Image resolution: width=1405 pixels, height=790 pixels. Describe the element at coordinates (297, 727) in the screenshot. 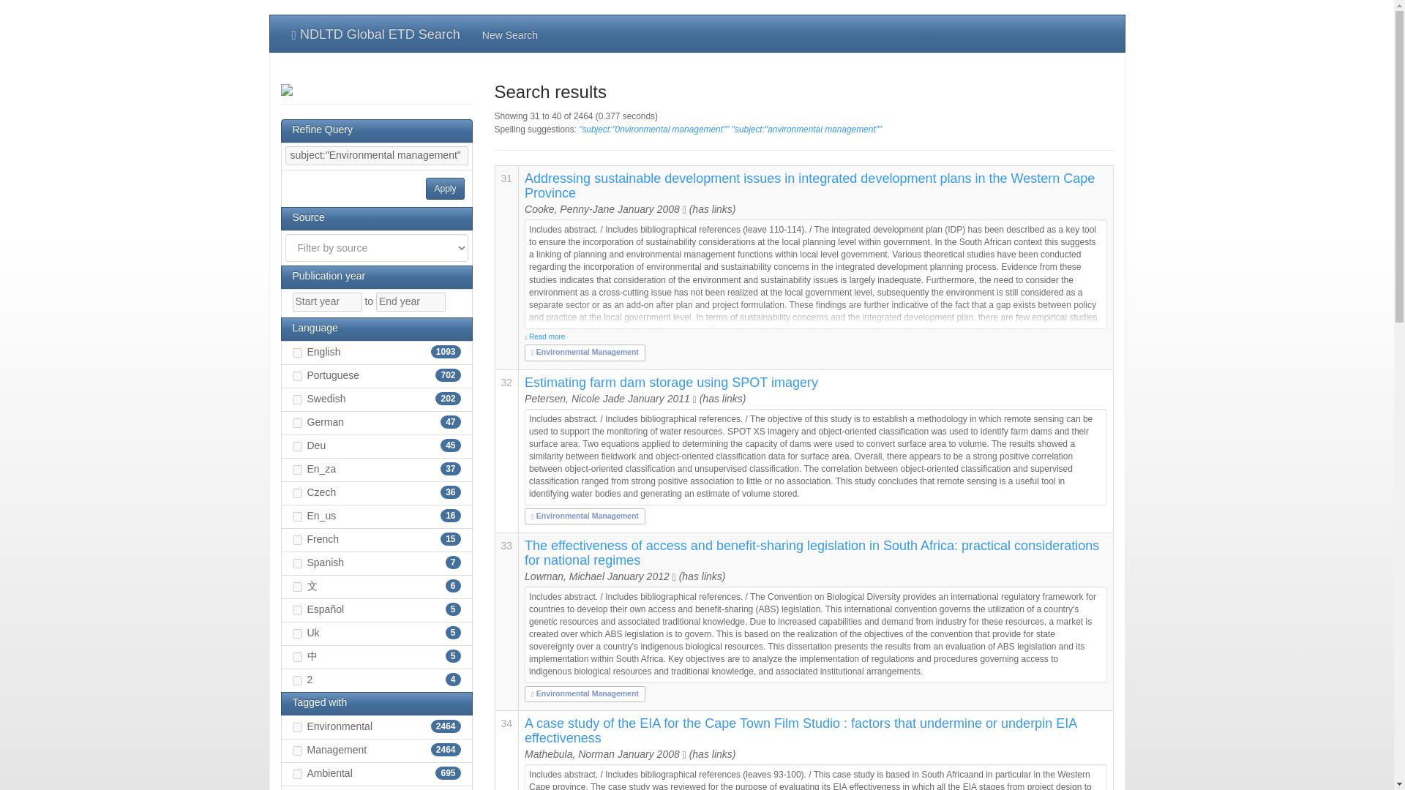

I see `environmental` at that location.